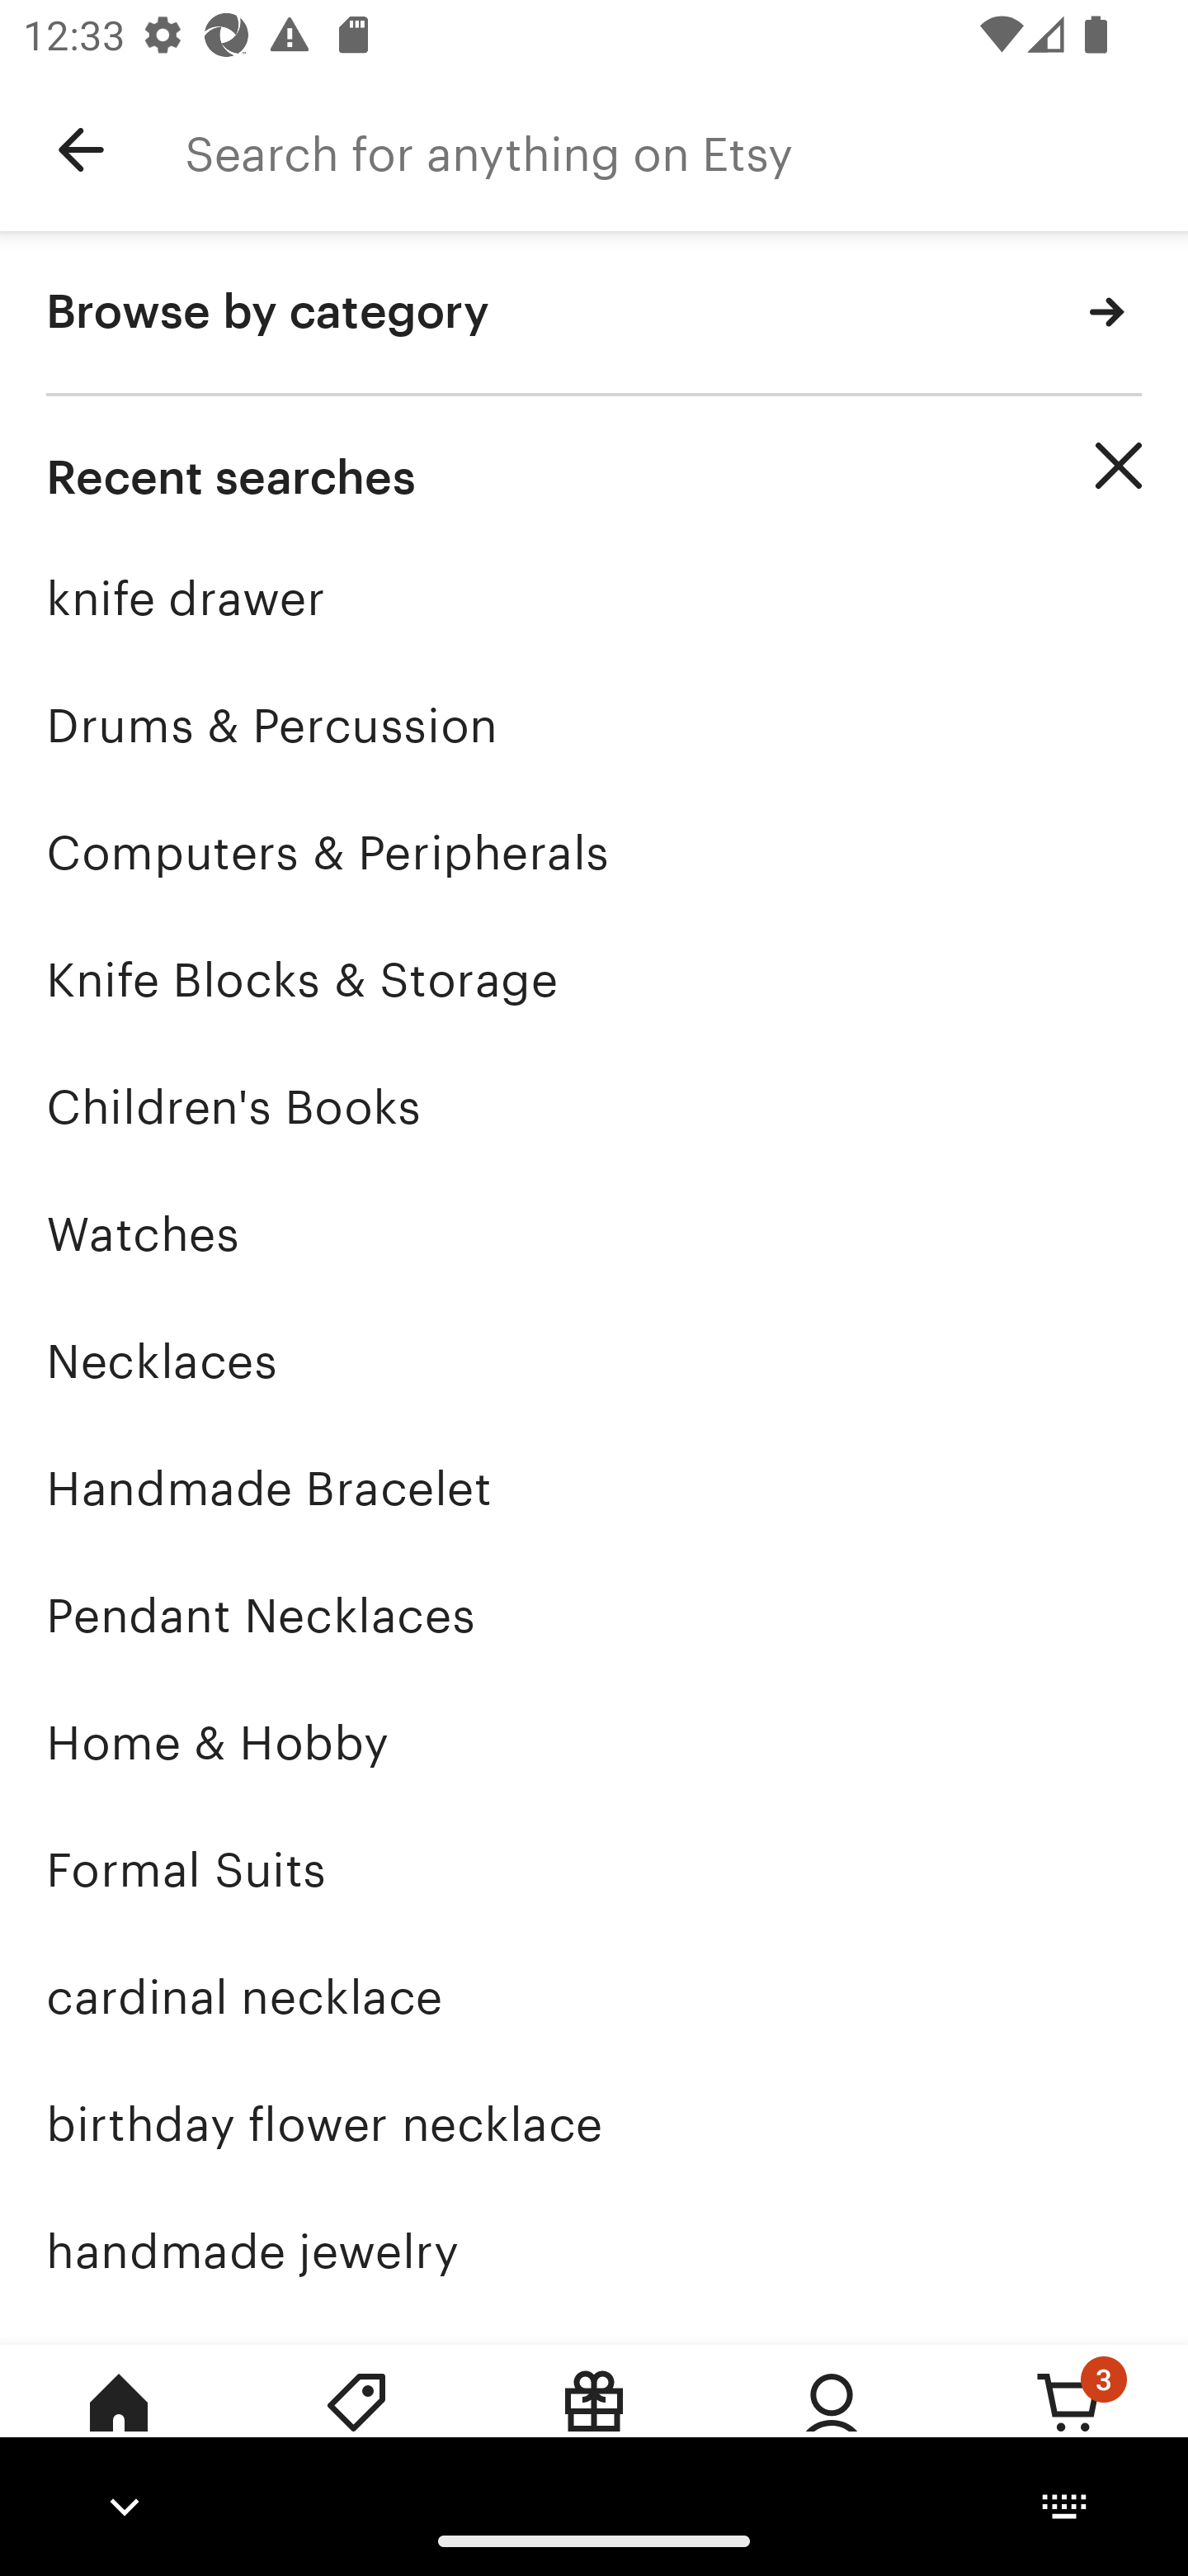 This screenshot has width=1188, height=2576. Describe the element at coordinates (594, 598) in the screenshot. I see `knife drawer` at that location.